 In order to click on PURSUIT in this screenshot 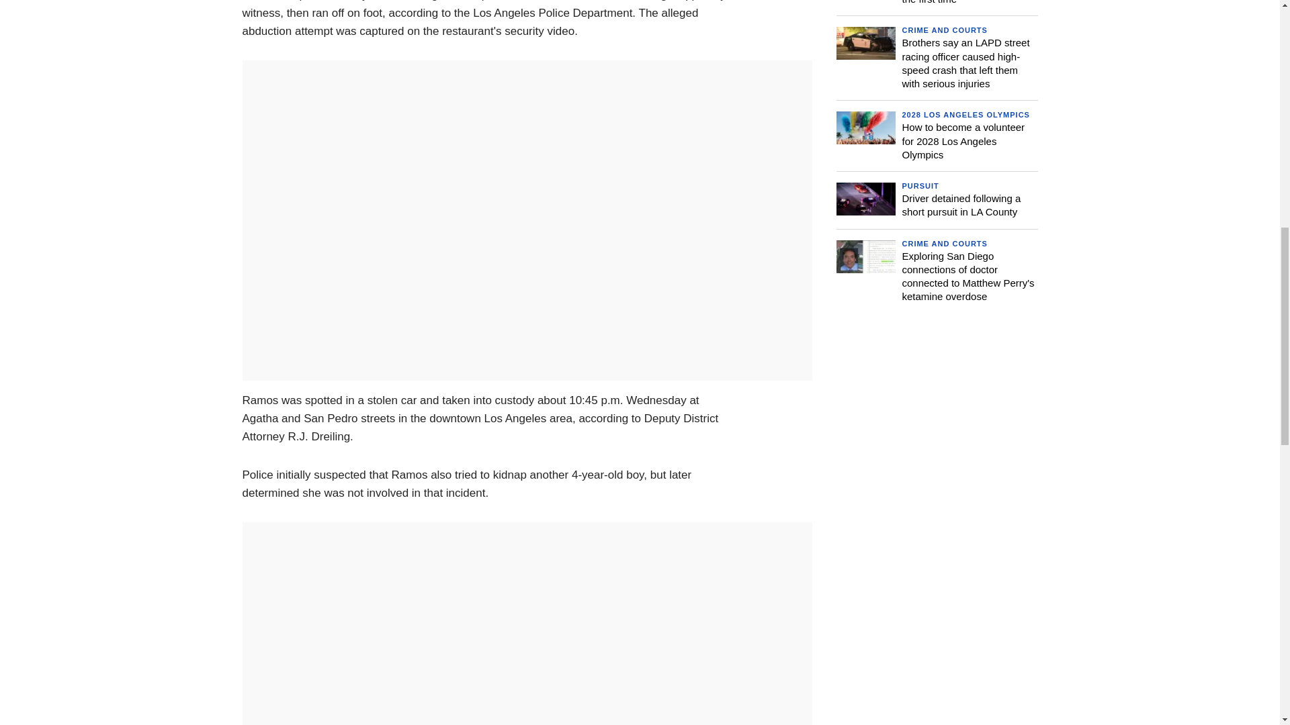, I will do `click(920, 185)`.